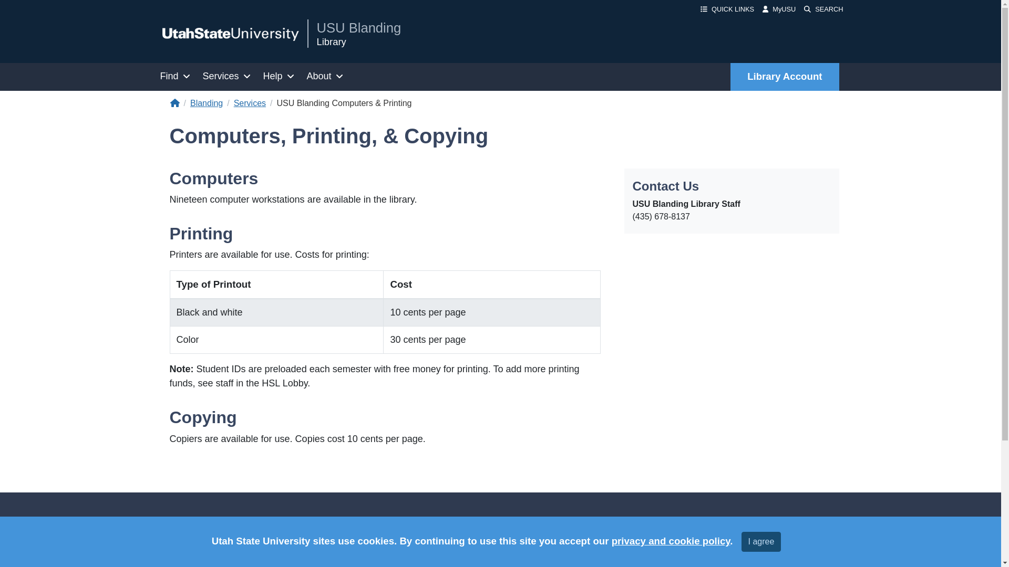  I want to click on MyUSU, so click(779, 9).